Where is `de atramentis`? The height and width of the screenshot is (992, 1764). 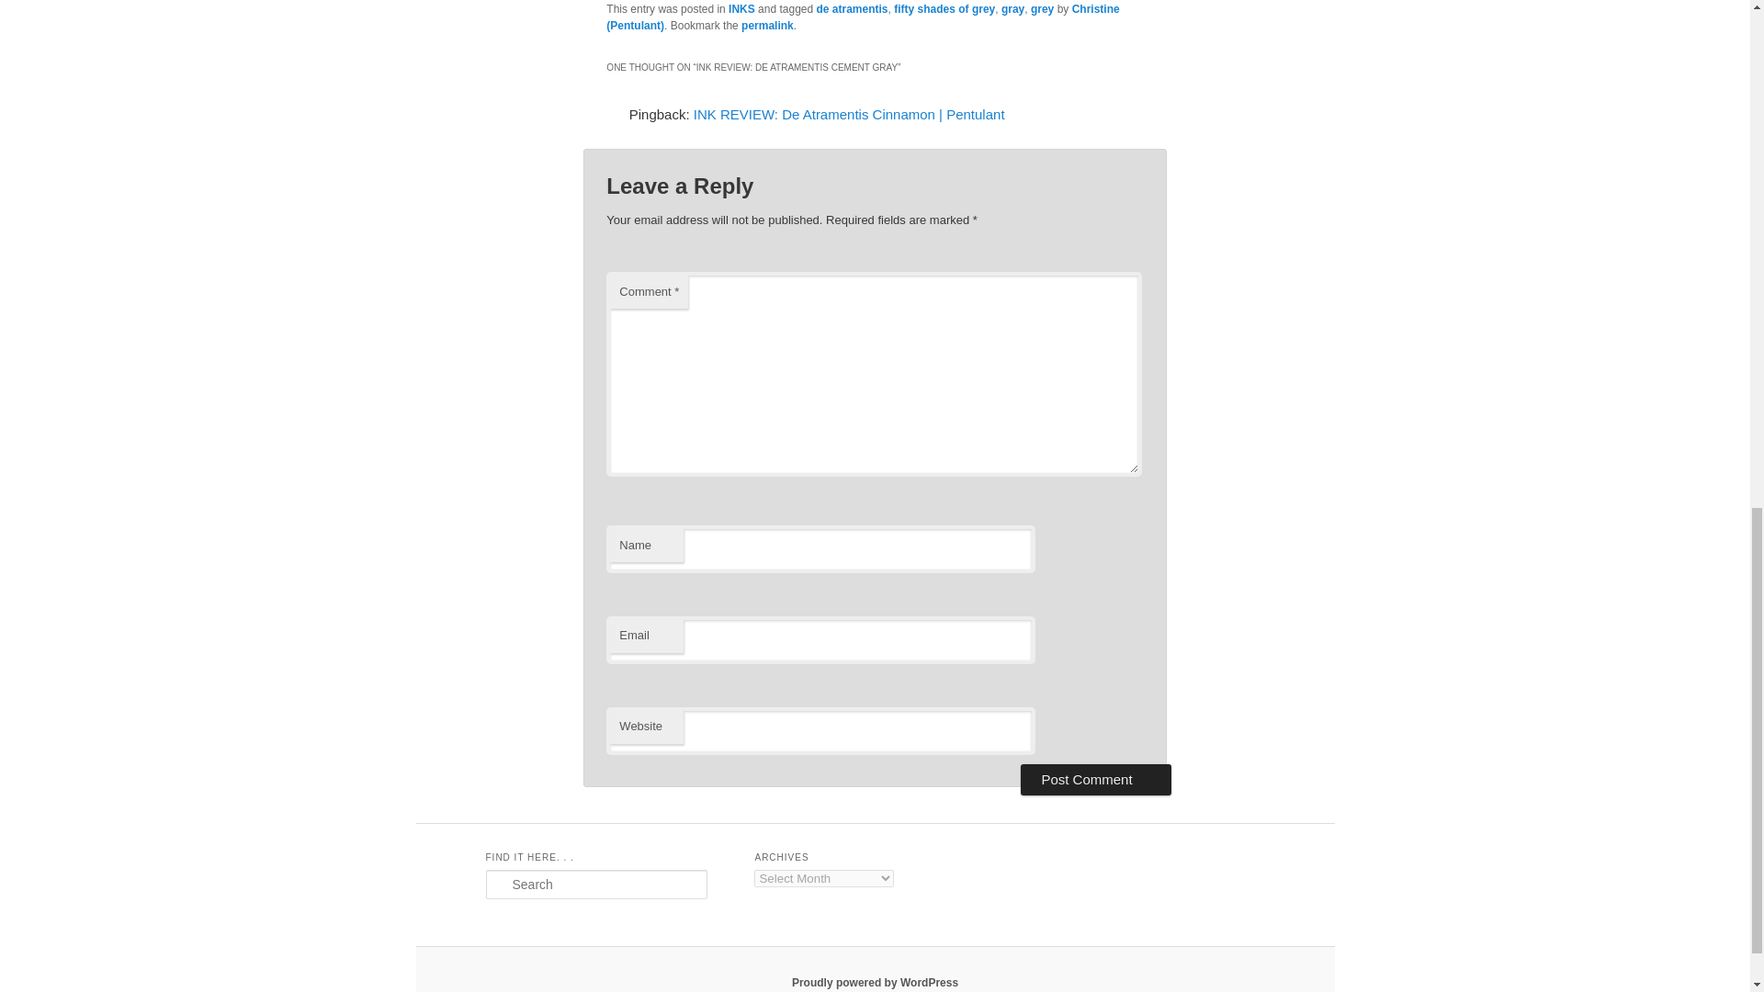
de atramentis is located at coordinates (851, 9).